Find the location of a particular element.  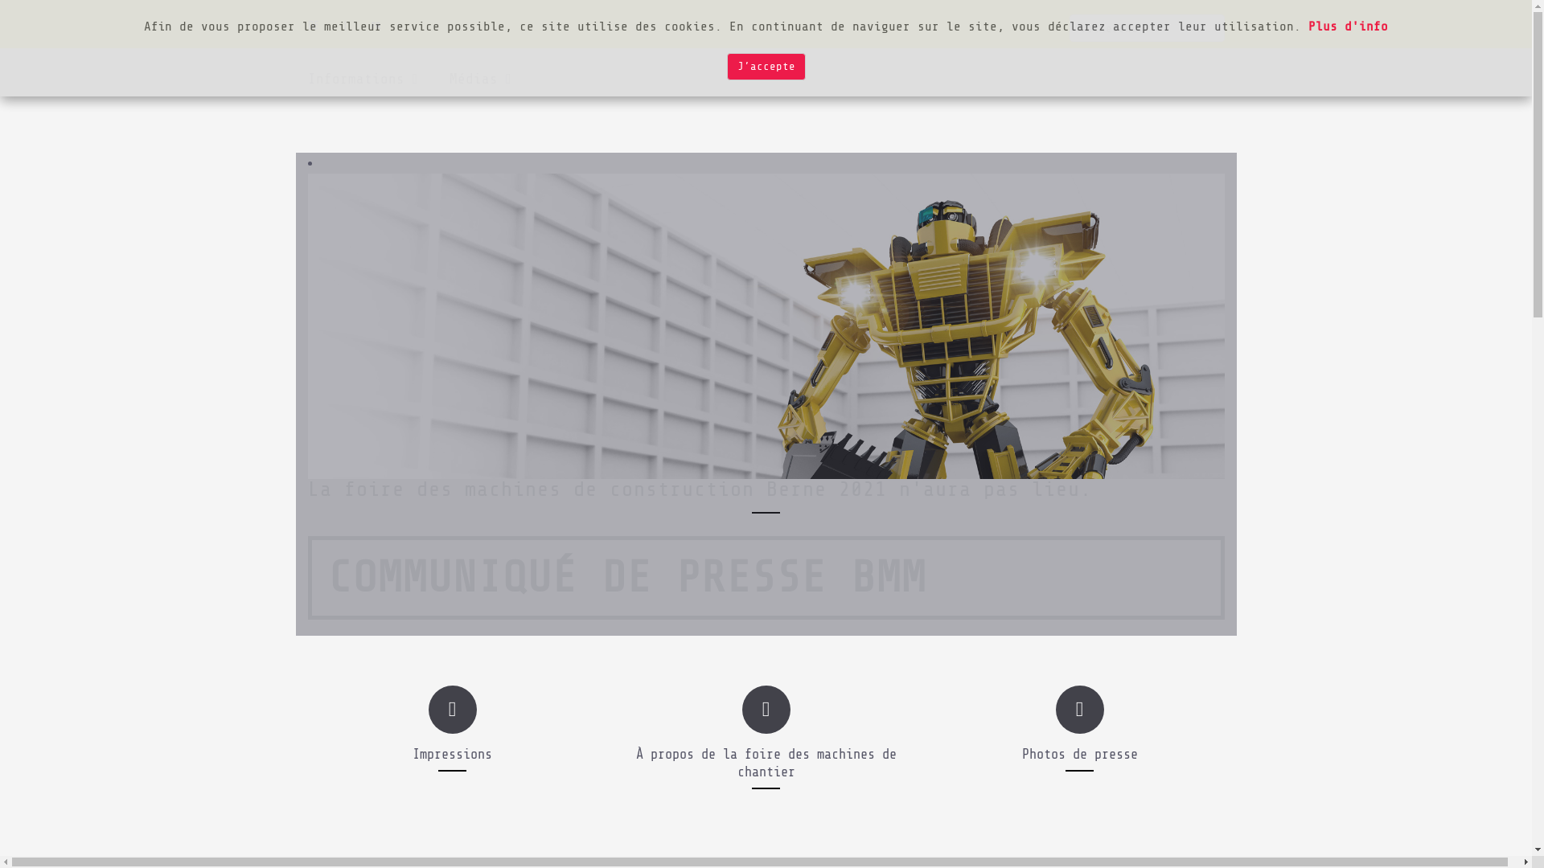

Informations is located at coordinates (378, 79).